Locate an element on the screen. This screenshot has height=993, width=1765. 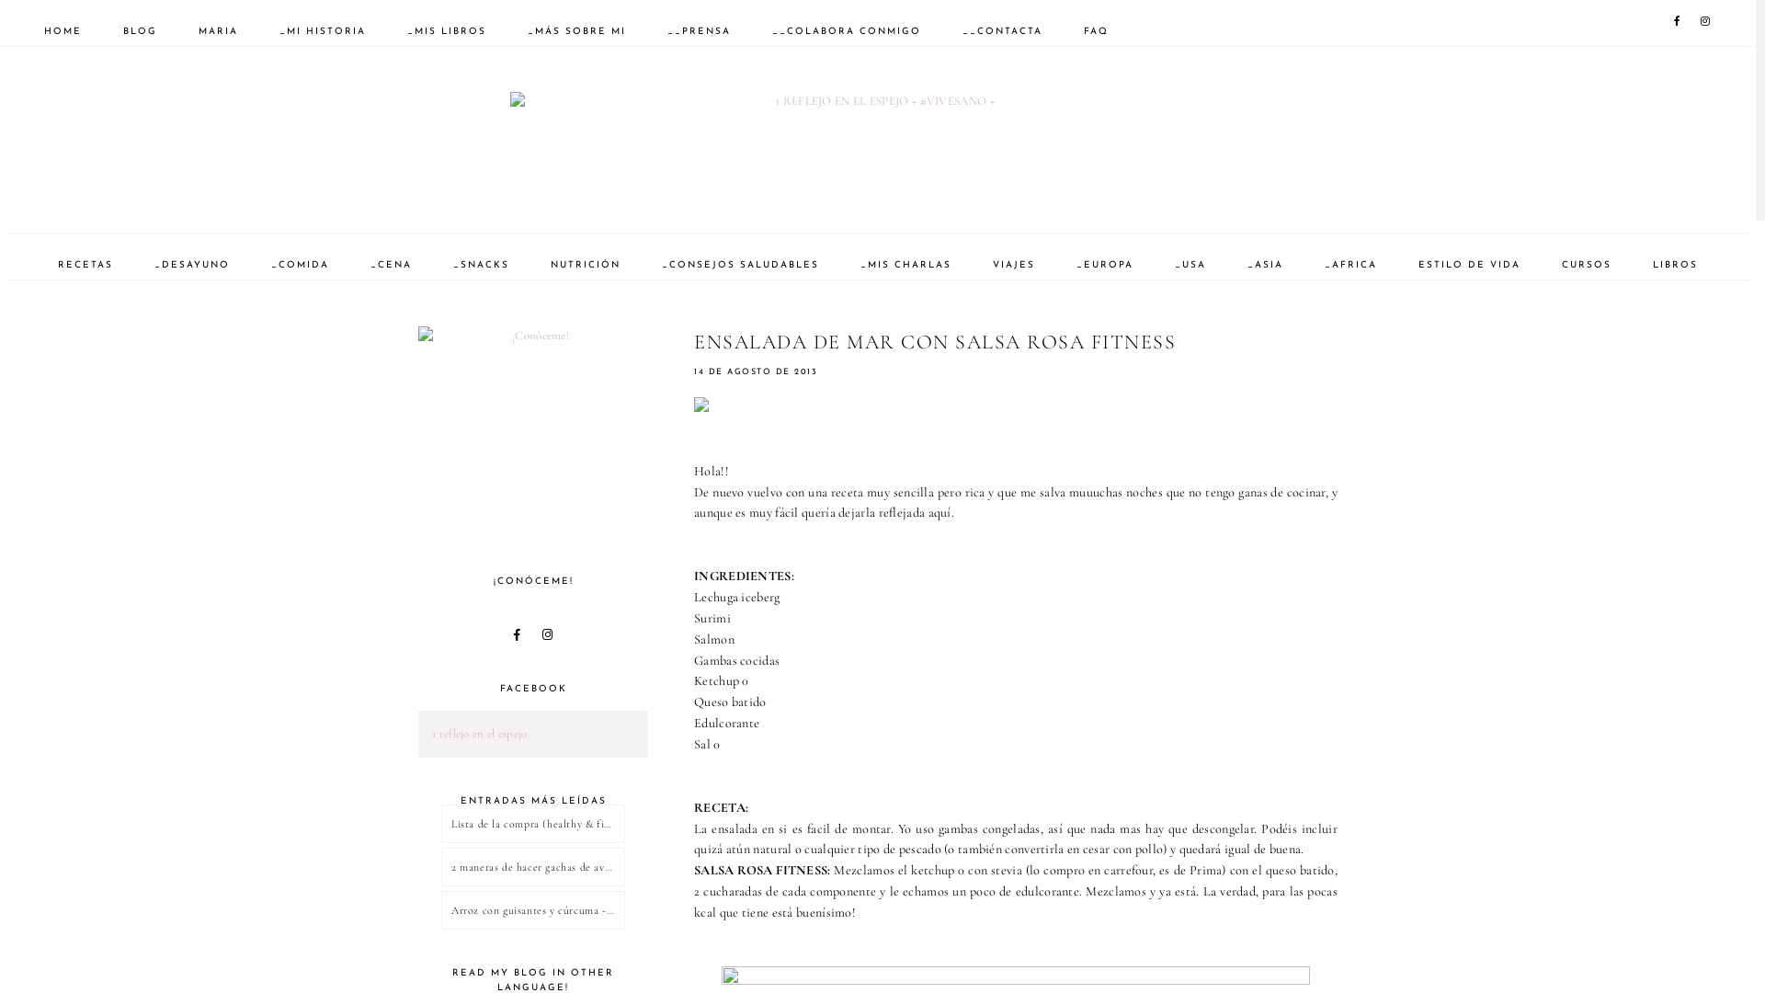
__PRENSA is located at coordinates (699, 31).